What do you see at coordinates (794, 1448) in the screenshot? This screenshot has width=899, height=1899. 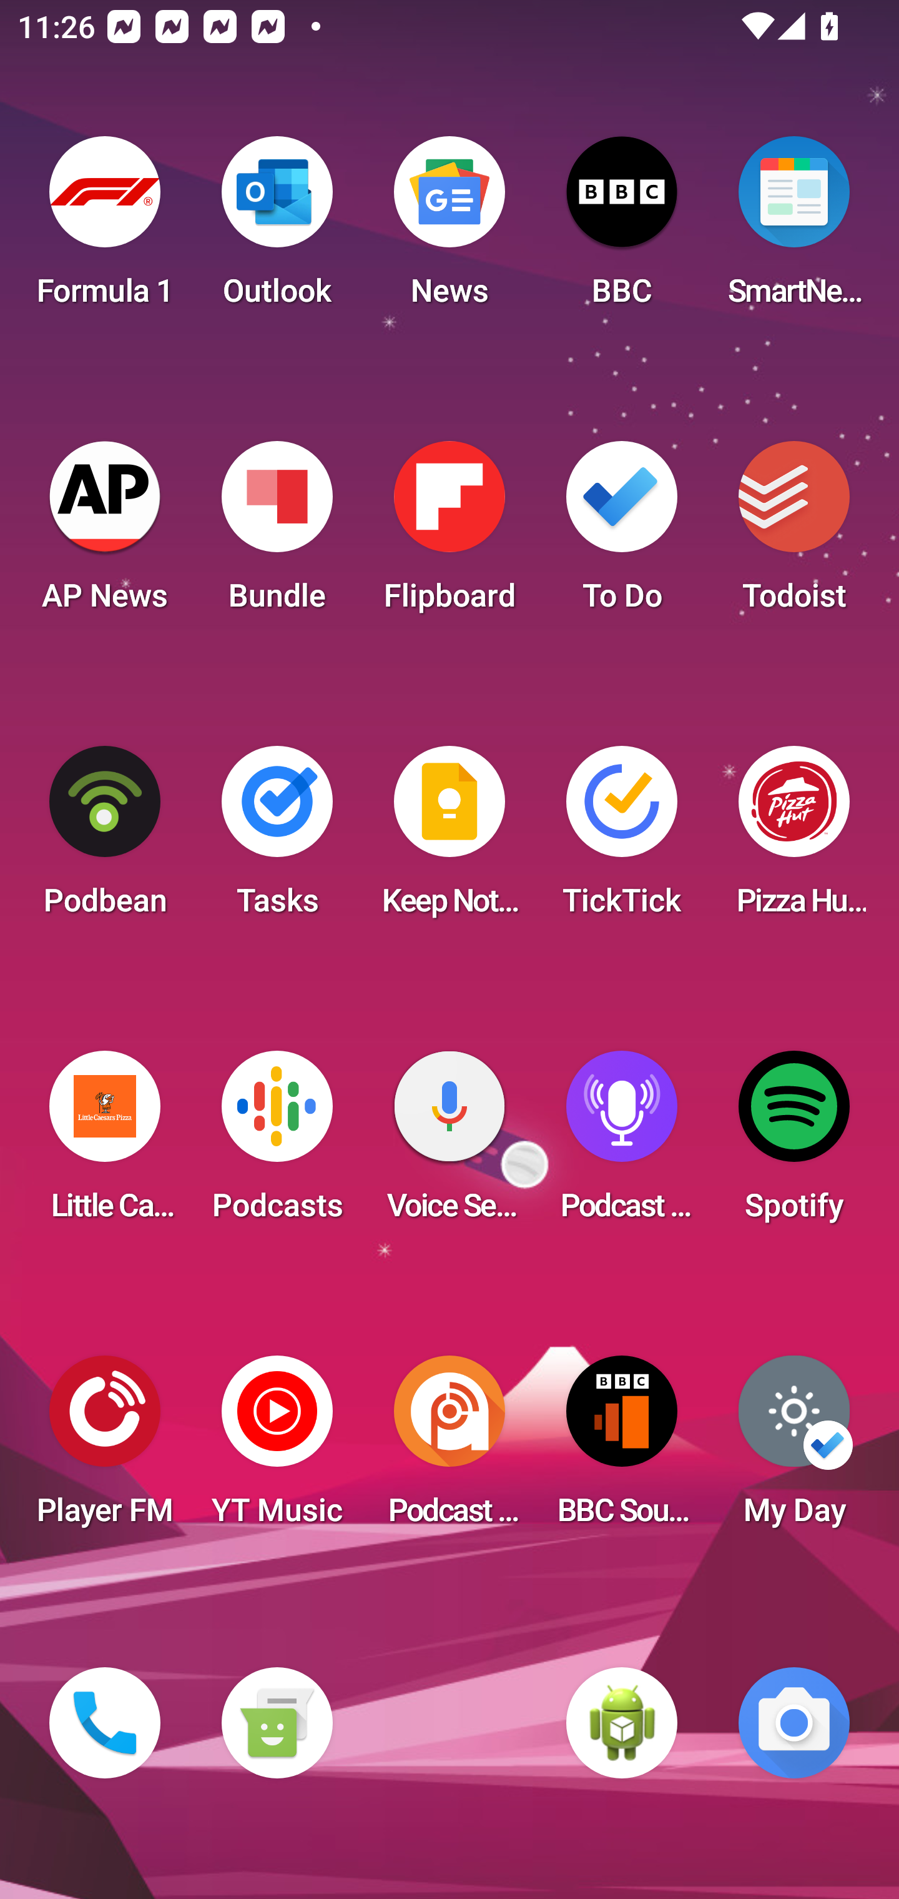 I see `My Day` at bounding box center [794, 1448].